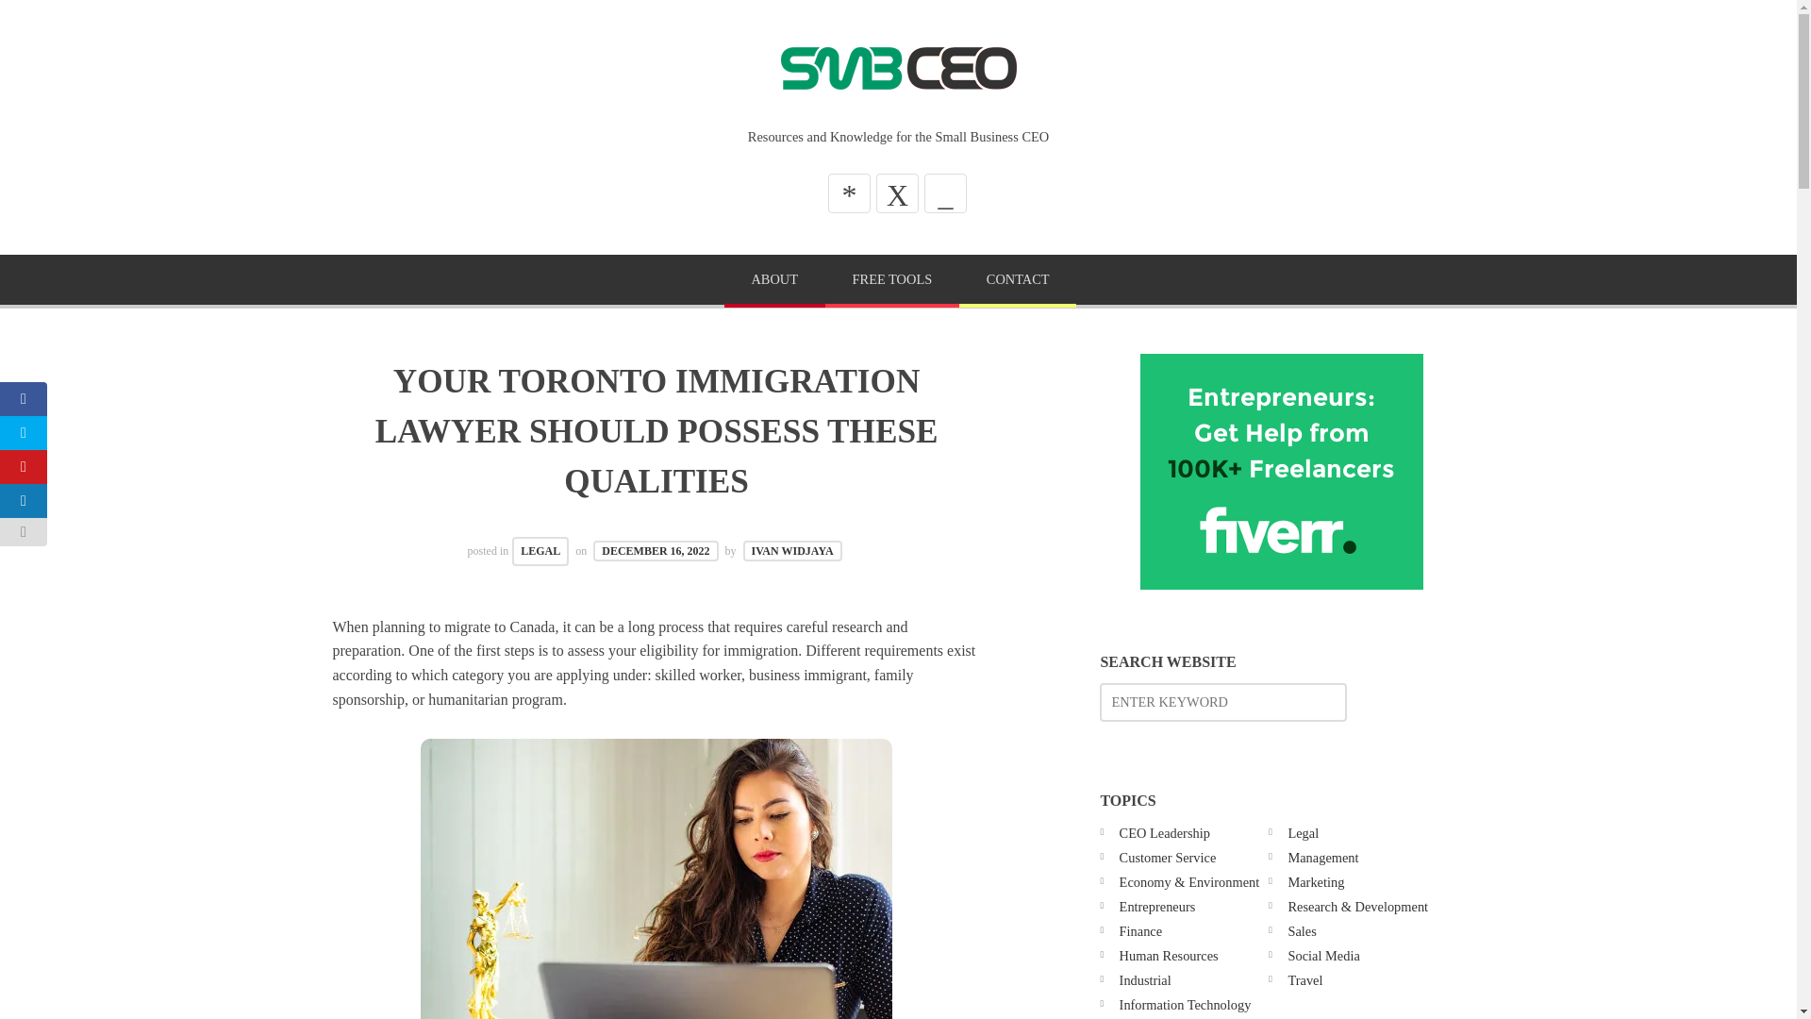 The height and width of the screenshot is (1019, 1811). What do you see at coordinates (57, 21) in the screenshot?
I see `Search` at bounding box center [57, 21].